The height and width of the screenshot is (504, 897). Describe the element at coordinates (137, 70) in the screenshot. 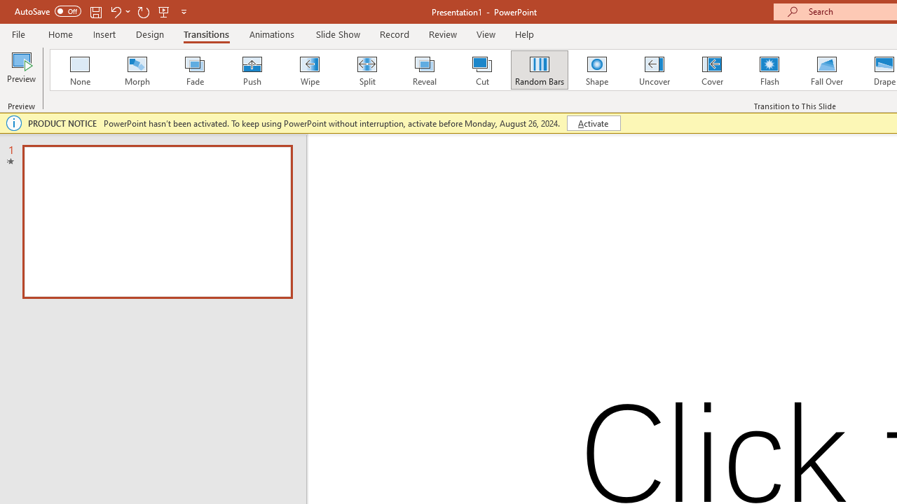

I see `Morph` at that location.